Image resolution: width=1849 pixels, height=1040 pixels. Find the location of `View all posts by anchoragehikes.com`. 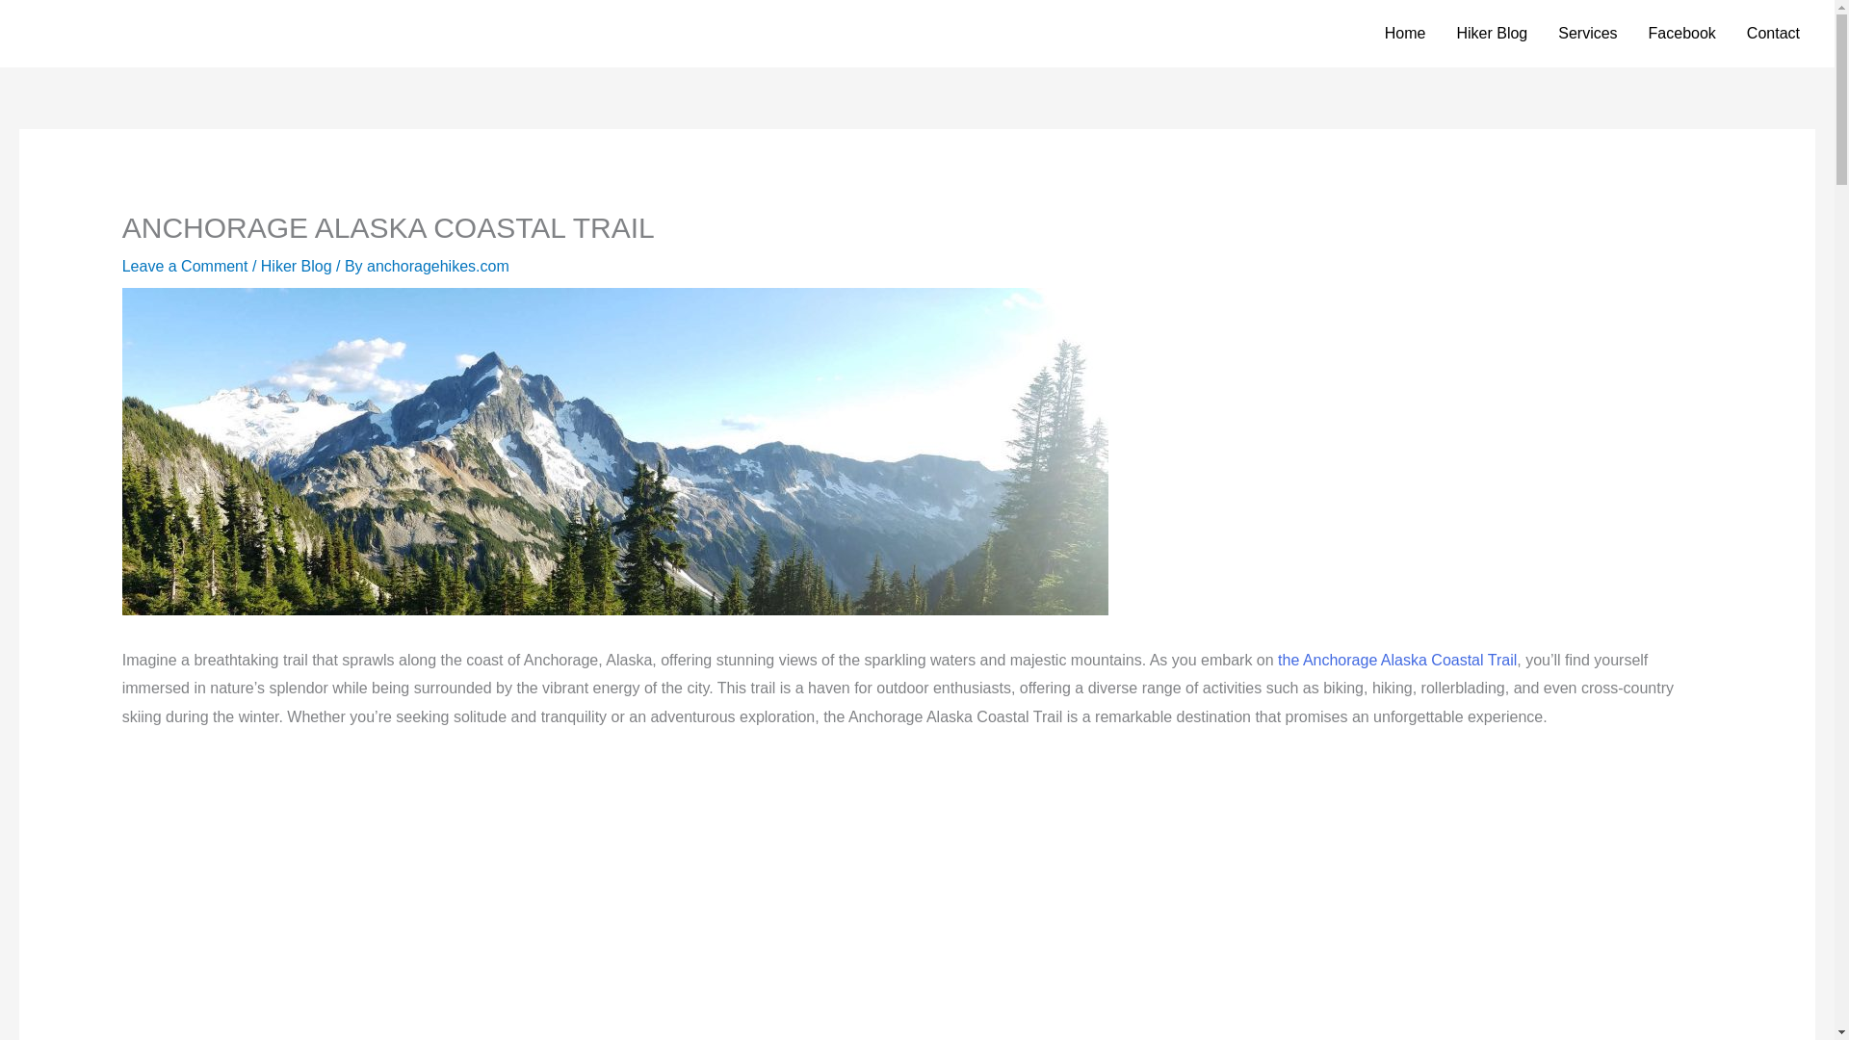

View all posts by anchoragehikes.com is located at coordinates (437, 266).